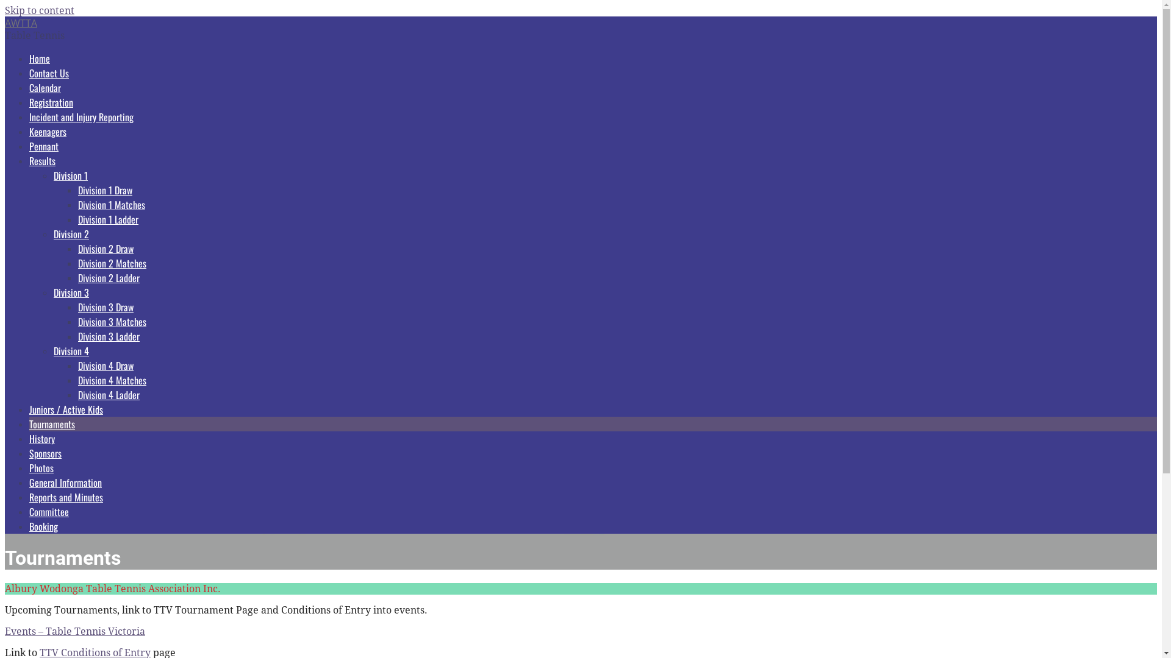 The width and height of the screenshot is (1171, 658). What do you see at coordinates (66, 409) in the screenshot?
I see `Juniors / Active Kids` at bounding box center [66, 409].